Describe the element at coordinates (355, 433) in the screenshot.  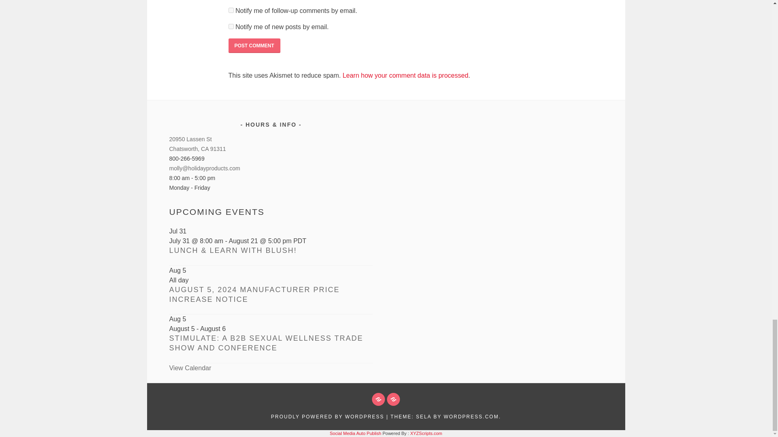
I see `Social Media Auto Publish` at that location.